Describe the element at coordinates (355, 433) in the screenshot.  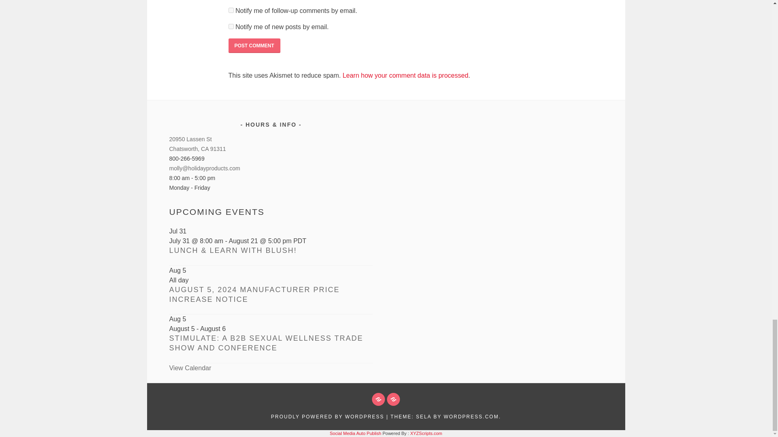
I see `Social Media Auto Publish` at that location.